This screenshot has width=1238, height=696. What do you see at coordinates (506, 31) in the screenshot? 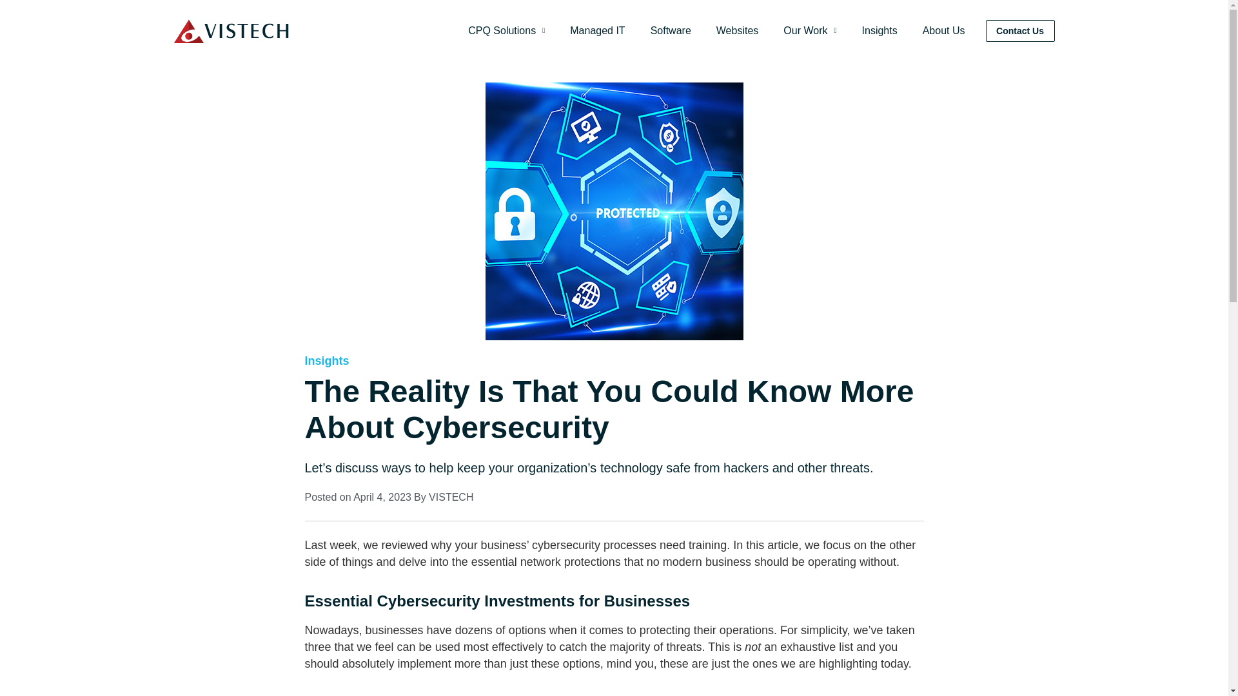
I see `CPQ Solutions` at bounding box center [506, 31].